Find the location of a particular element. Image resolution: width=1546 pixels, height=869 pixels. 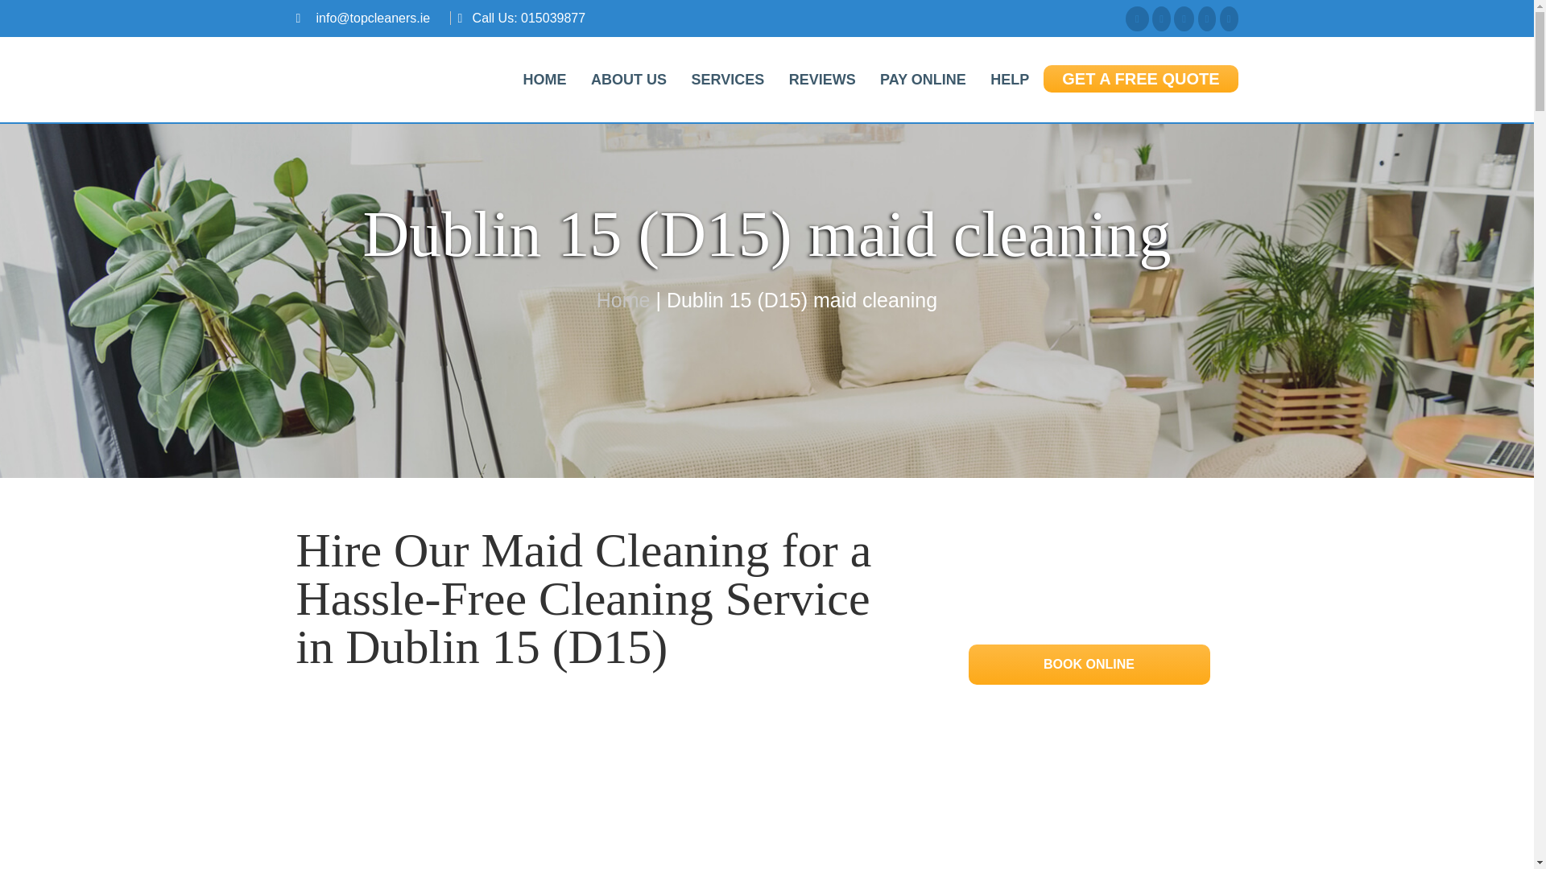

BOOK ONLINE is located at coordinates (1088, 665).